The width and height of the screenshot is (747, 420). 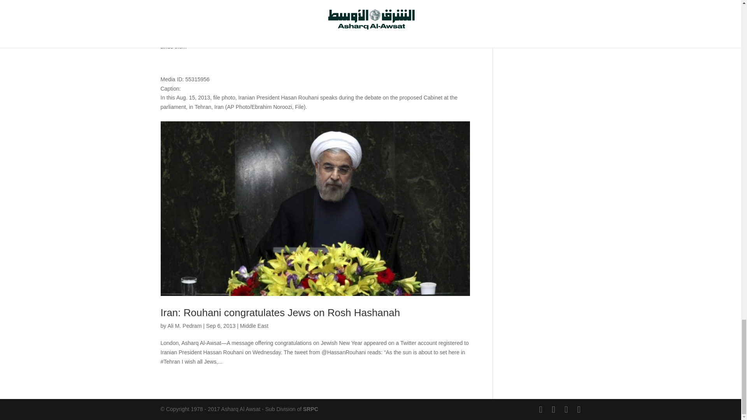 What do you see at coordinates (184, 326) in the screenshot?
I see `Ali M. Pedram` at bounding box center [184, 326].